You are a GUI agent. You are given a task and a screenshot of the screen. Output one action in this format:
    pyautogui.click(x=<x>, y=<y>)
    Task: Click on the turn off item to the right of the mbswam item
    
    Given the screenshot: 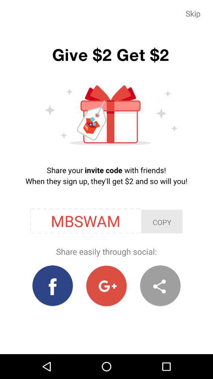 What is the action you would take?
    pyautogui.click(x=162, y=221)
    